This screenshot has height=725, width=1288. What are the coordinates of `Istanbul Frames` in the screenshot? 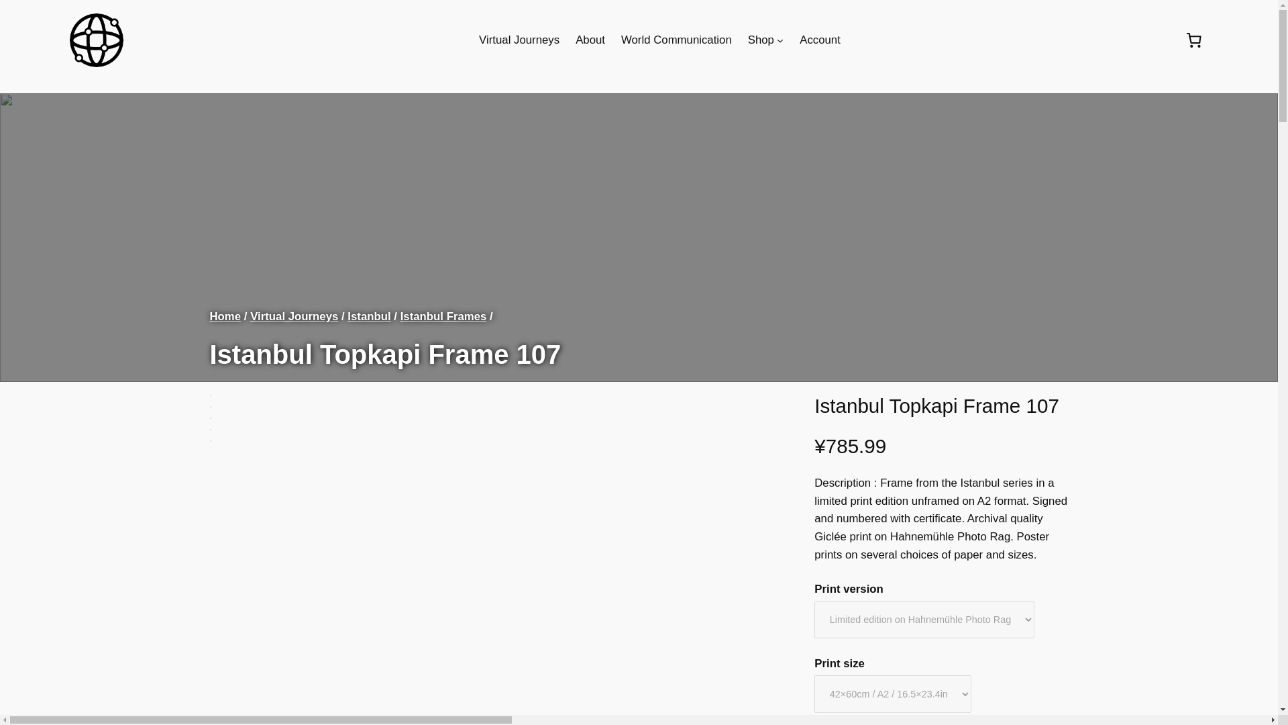 It's located at (443, 316).